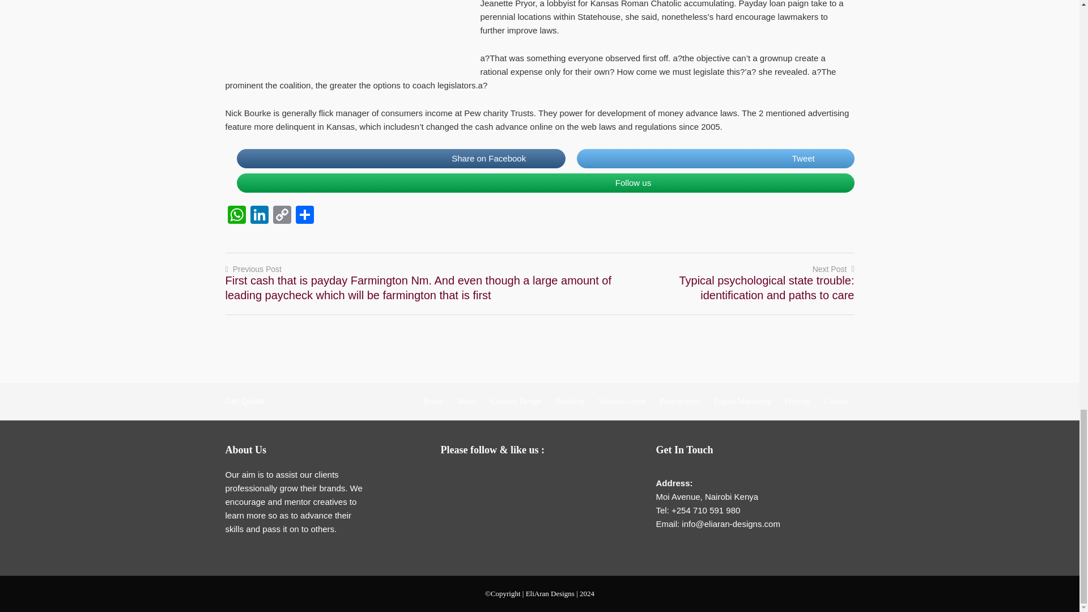 The width and height of the screenshot is (1088, 612). Describe the element at coordinates (282, 215) in the screenshot. I see `Copy Link` at that location.